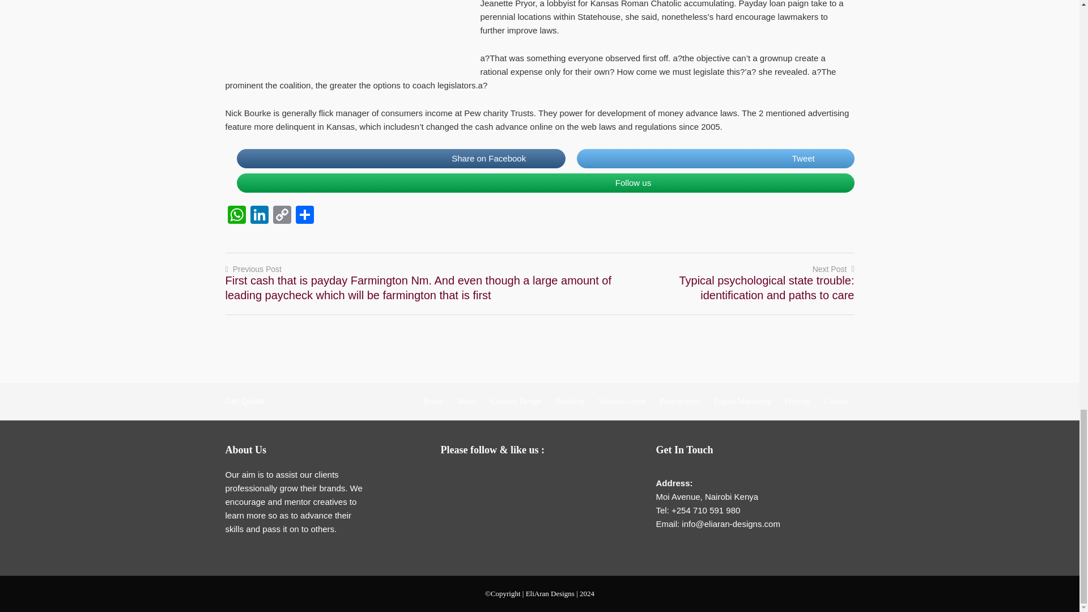 The width and height of the screenshot is (1088, 612). Describe the element at coordinates (282, 215) in the screenshot. I see `Copy Link` at that location.